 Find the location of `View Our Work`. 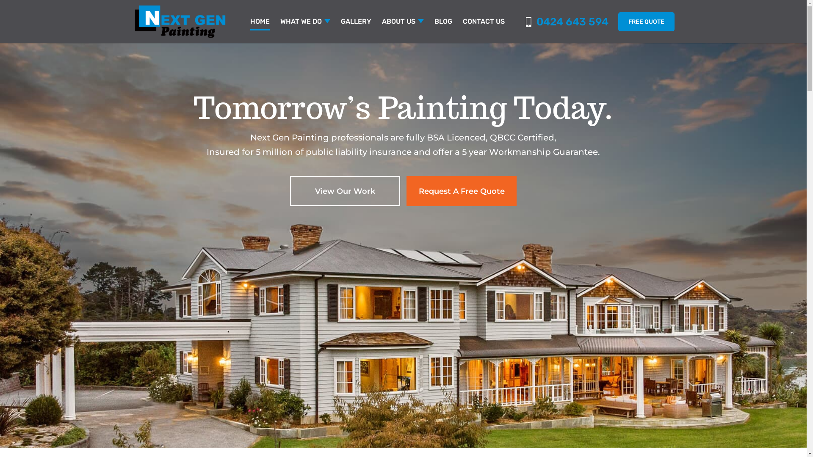

View Our Work is located at coordinates (345, 191).